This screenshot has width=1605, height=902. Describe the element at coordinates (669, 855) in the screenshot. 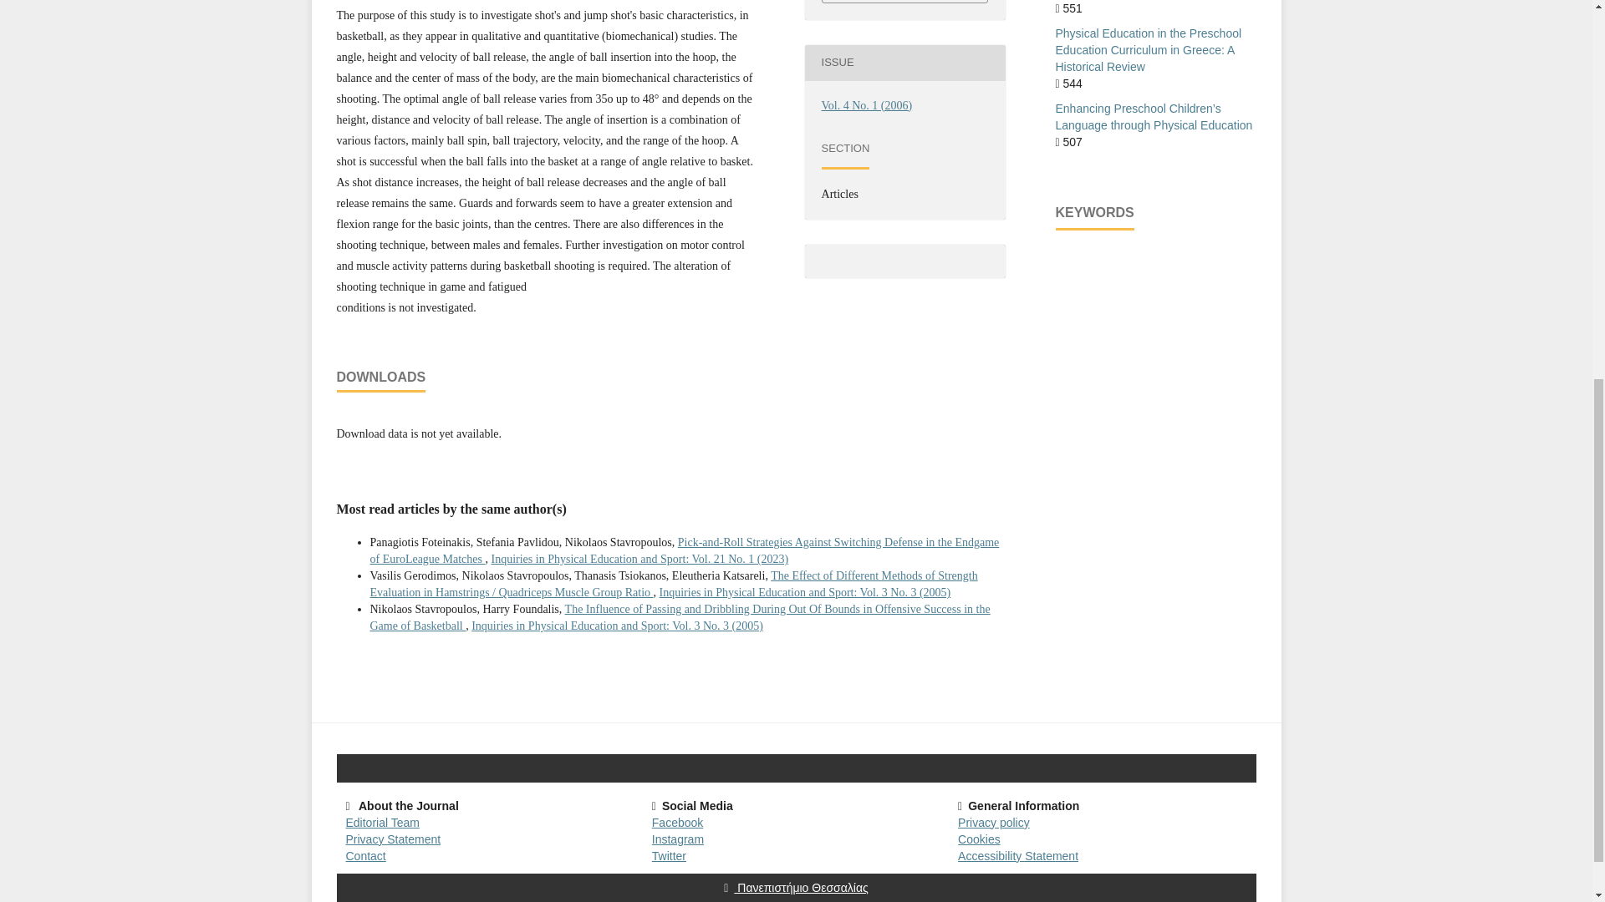

I see `Twitter` at that location.